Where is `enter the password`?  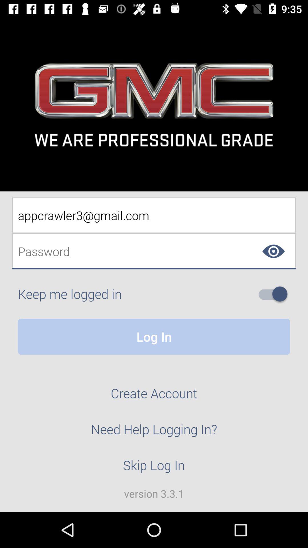
enter the password is located at coordinates (154, 251).